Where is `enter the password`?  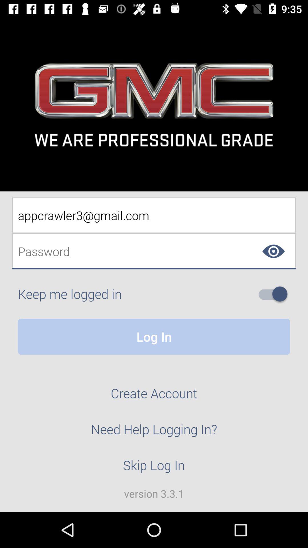
enter the password is located at coordinates (154, 251).